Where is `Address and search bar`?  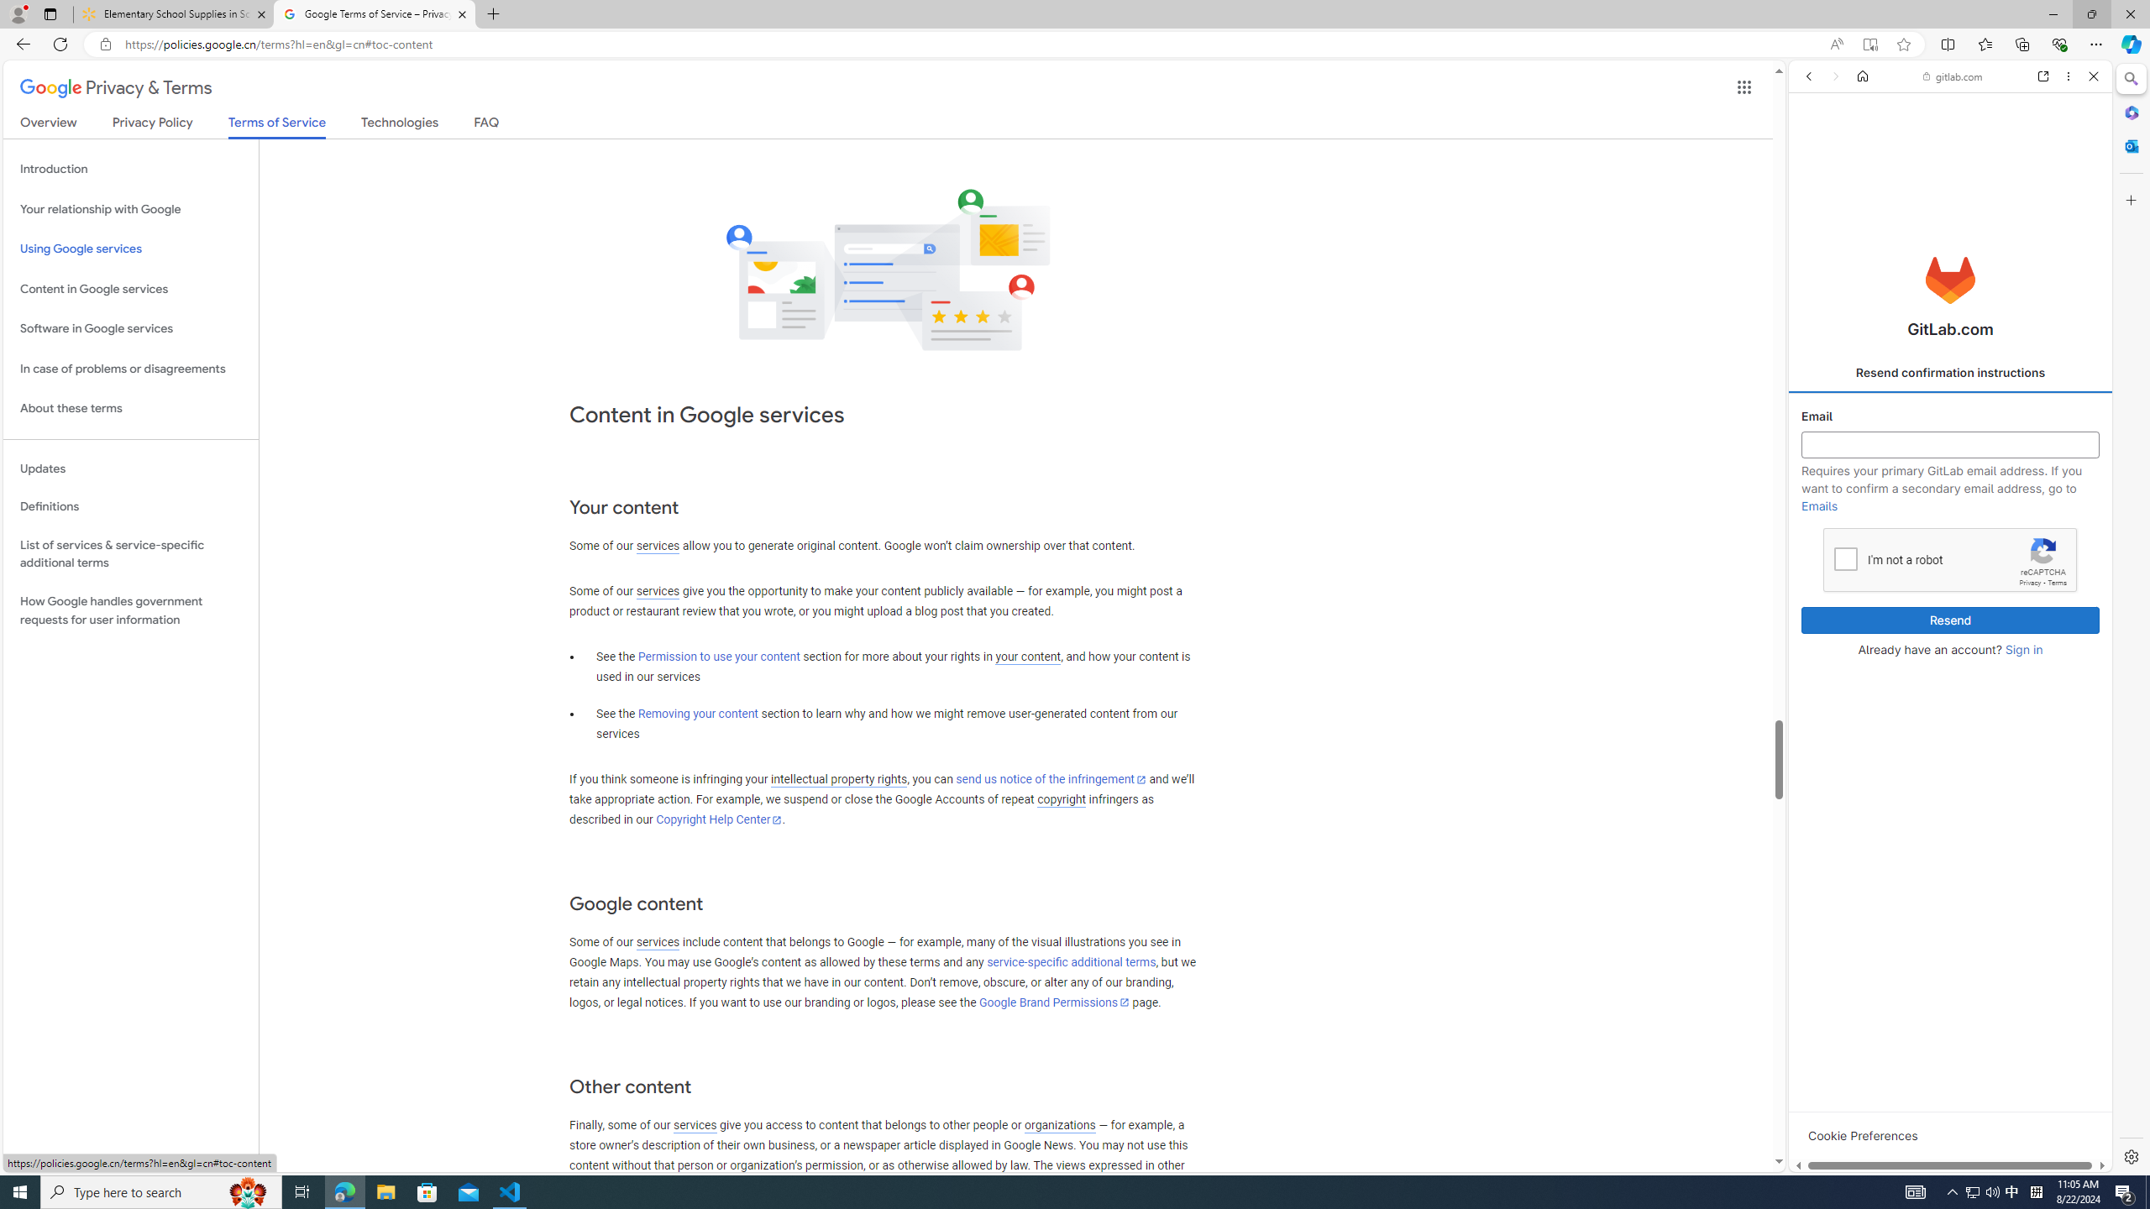 Address and search bar is located at coordinates (973, 44).